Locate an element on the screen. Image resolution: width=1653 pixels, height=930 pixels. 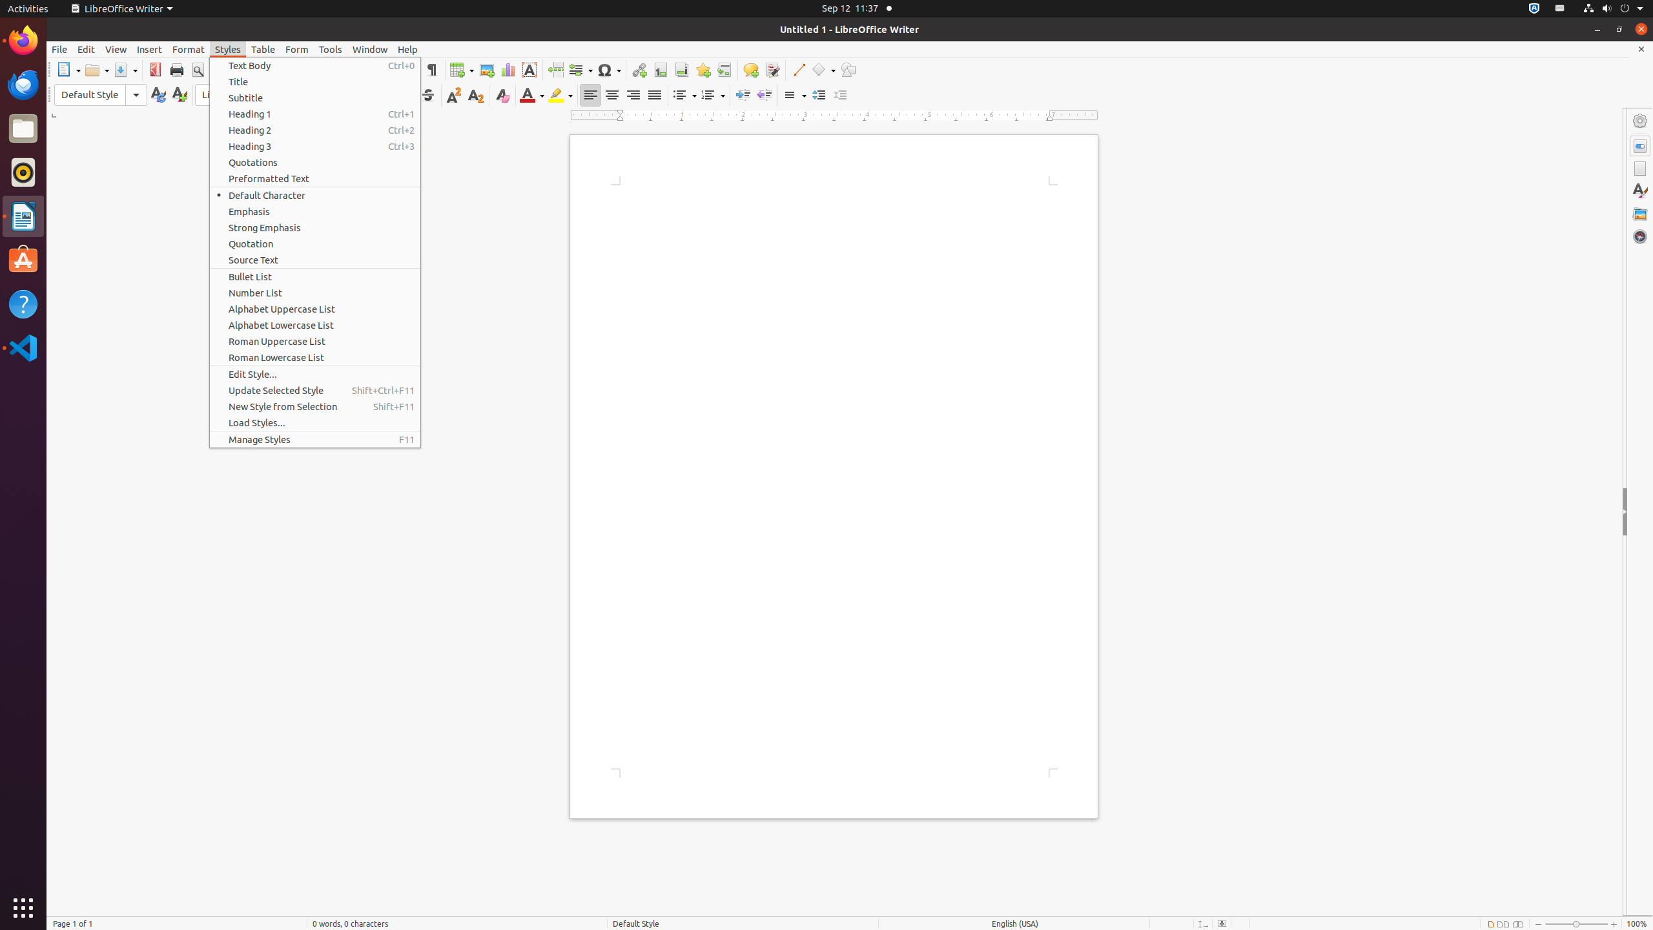
Styles is located at coordinates (1640, 191).